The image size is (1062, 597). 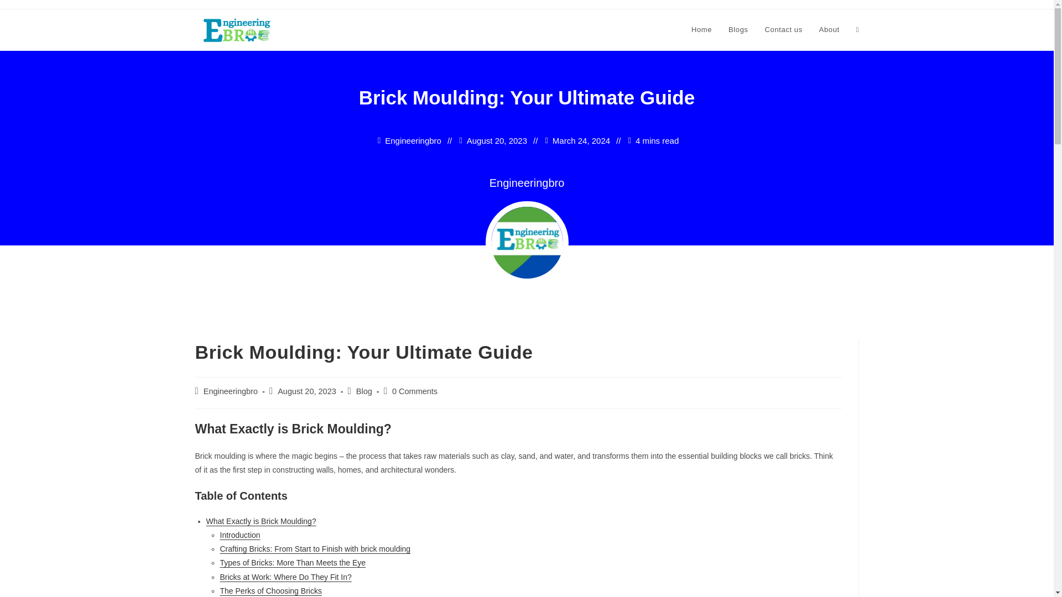 I want to click on Types of Bricks: More Than Meets the Eye, so click(x=293, y=563).